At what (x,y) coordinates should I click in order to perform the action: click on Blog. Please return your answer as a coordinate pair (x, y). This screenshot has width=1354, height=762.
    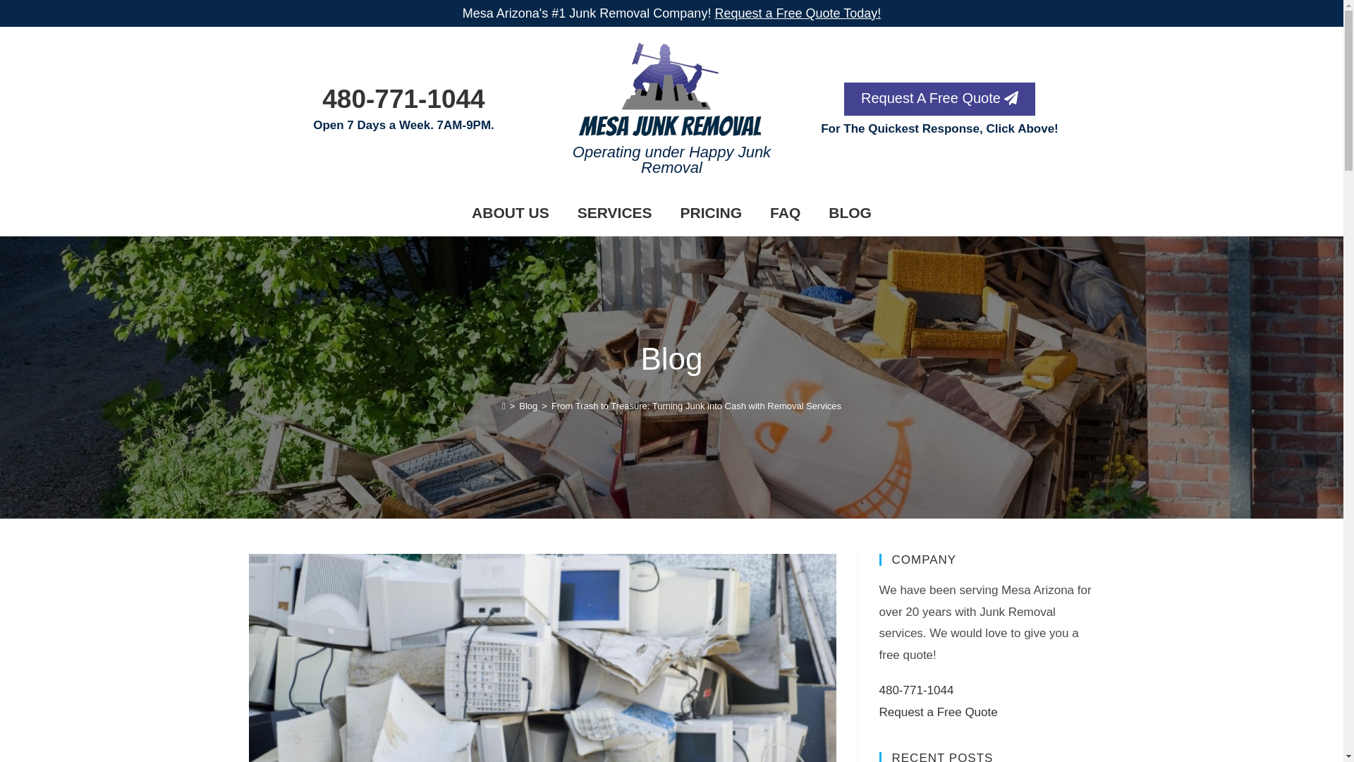
    Looking at the image, I should click on (527, 406).